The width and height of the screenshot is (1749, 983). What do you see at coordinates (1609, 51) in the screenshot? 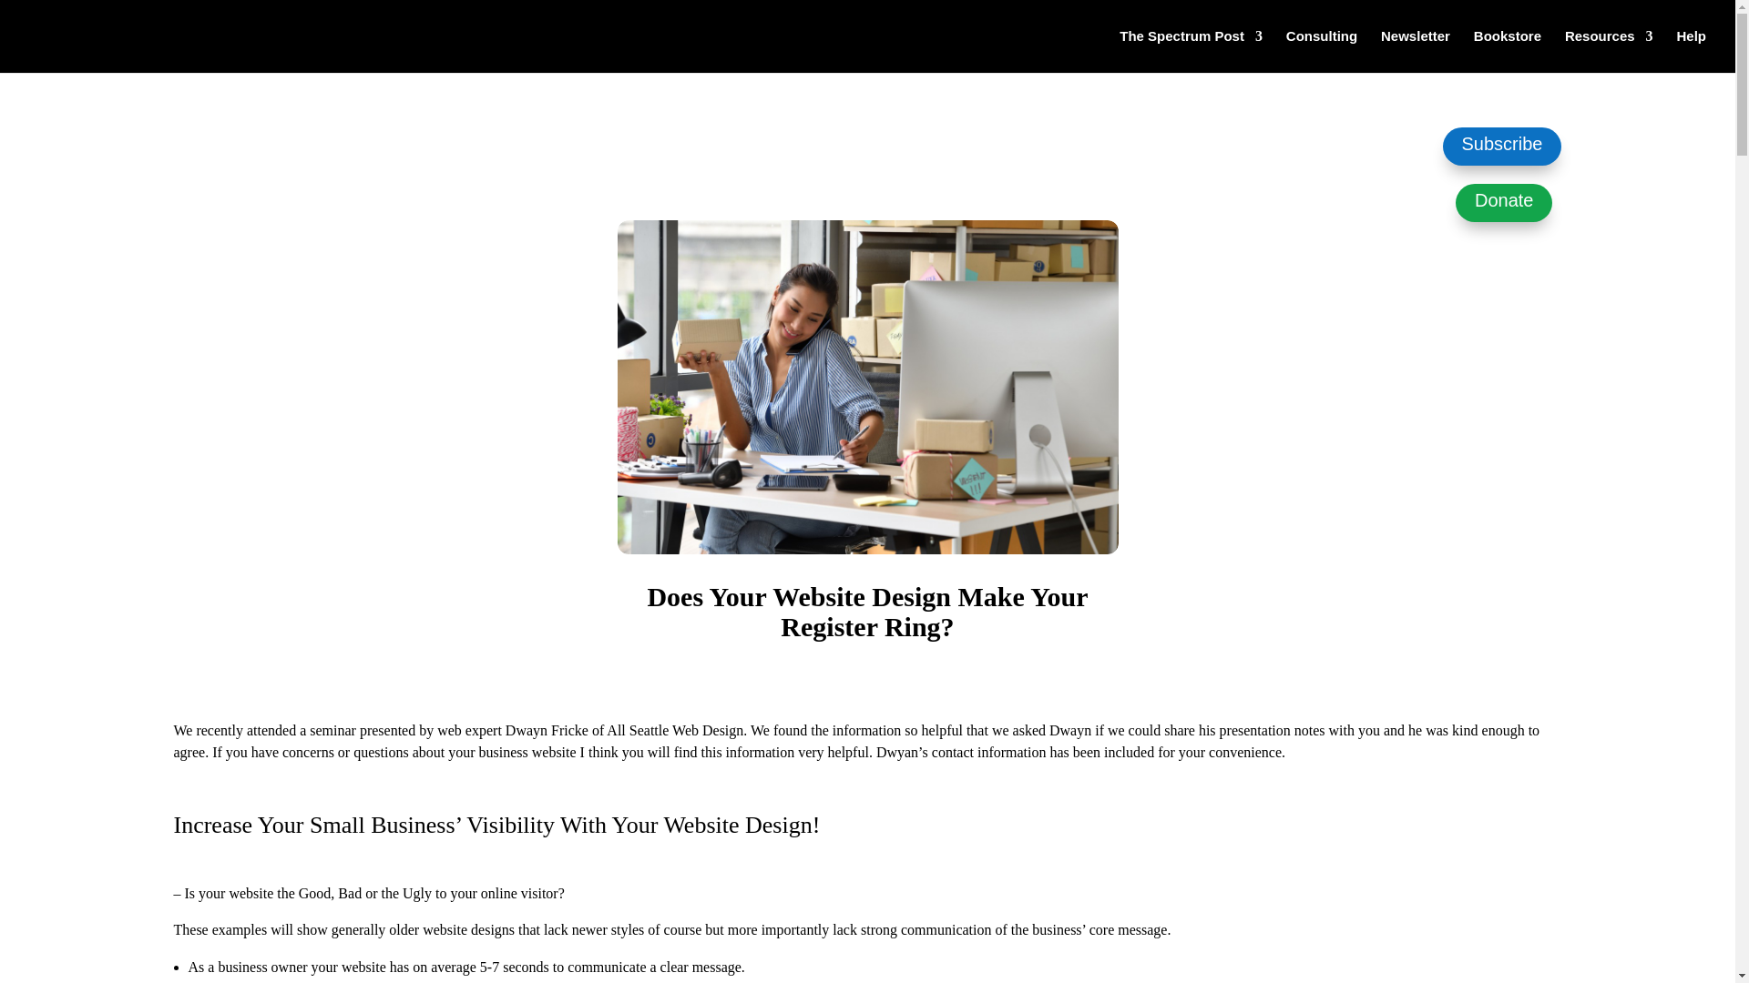
I see `Resources` at bounding box center [1609, 51].